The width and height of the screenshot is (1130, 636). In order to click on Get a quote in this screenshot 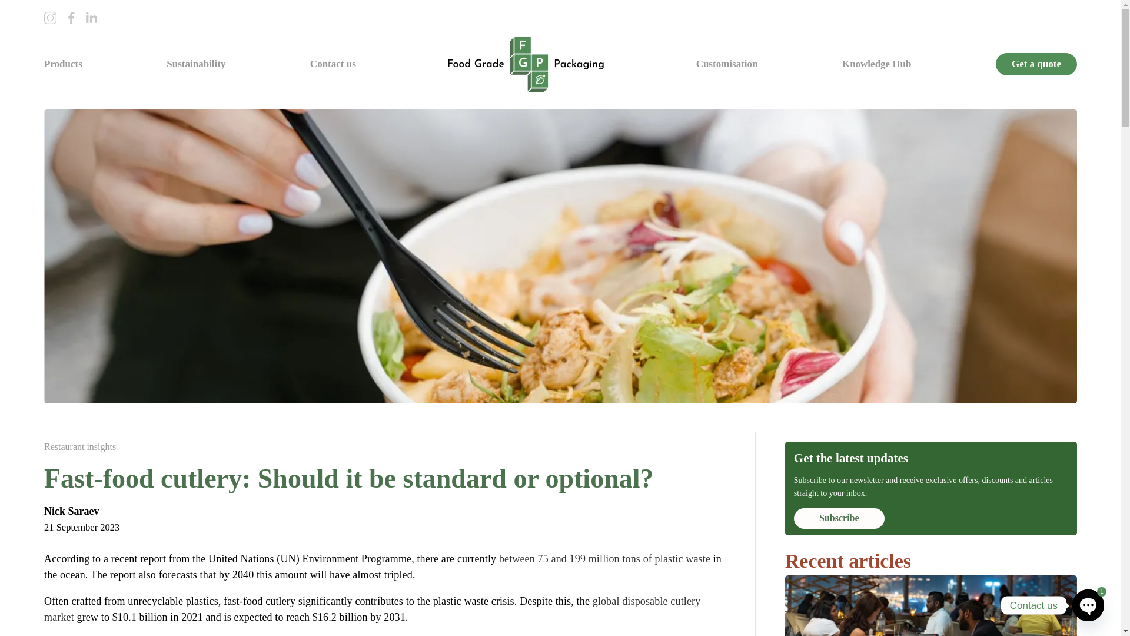, I will do `click(1036, 64)`.